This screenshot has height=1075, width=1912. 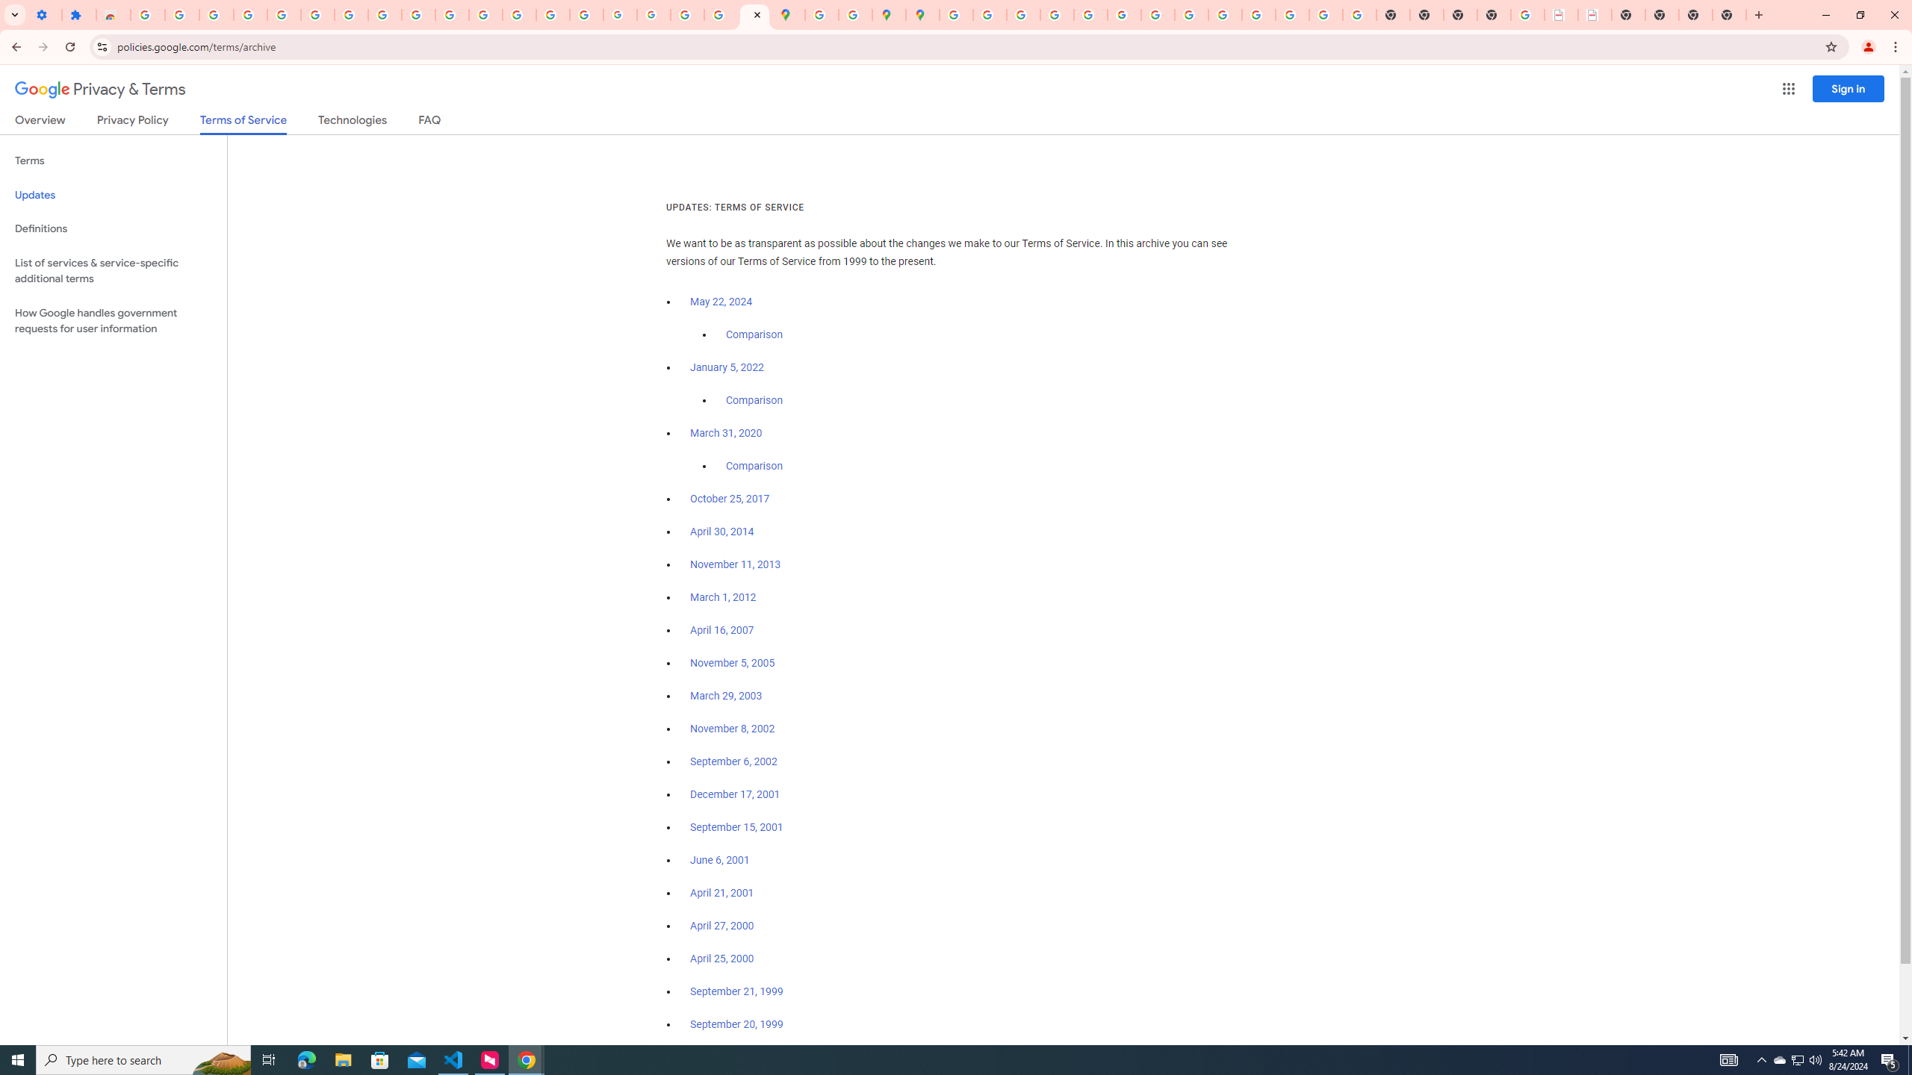 What do you see at coordinates (723, 893) in the screenshot?
I see `April 21, 2001` at bounding box center [723, 893].